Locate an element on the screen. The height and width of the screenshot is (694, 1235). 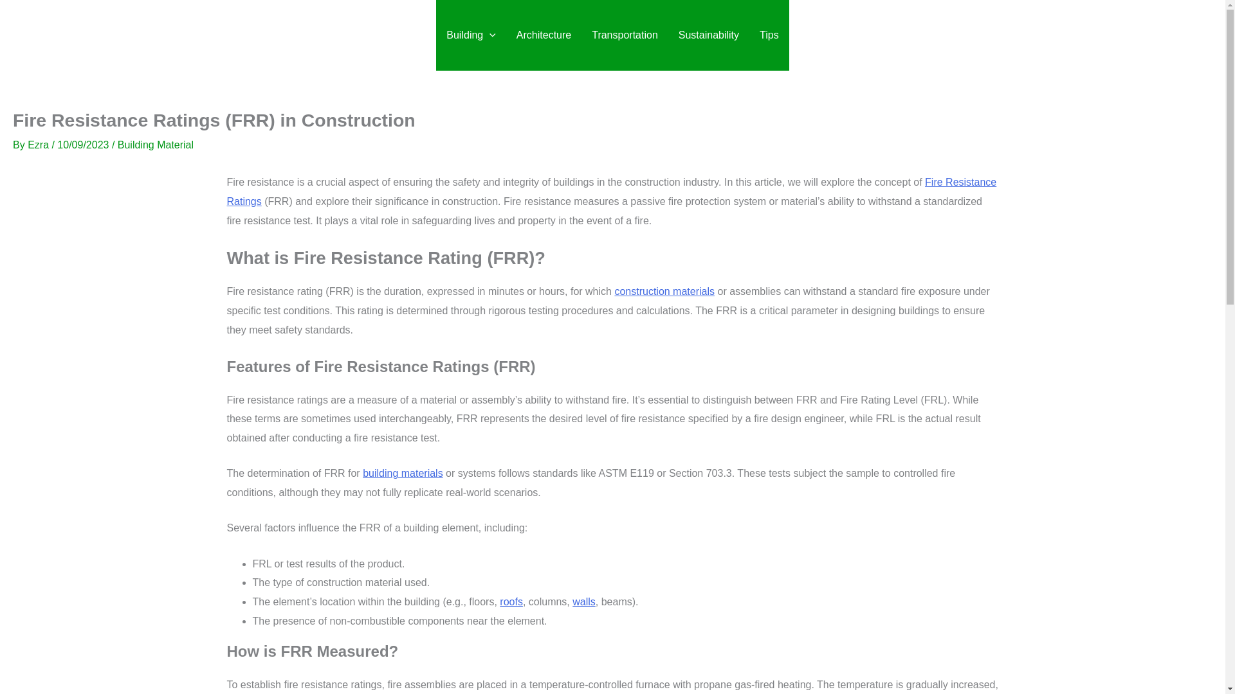
Sustainability is located at coordinates (709, 35).